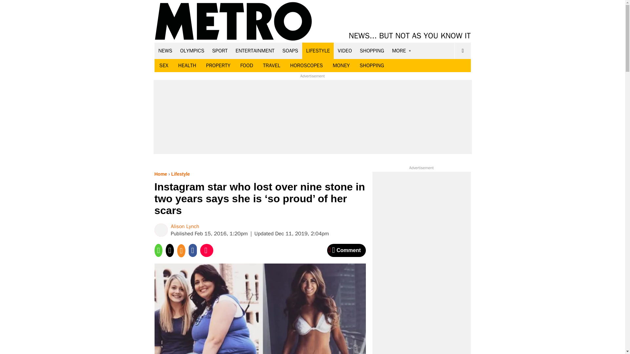  What do you see at coordinates (290, 50) in the screenshot?
I see `SOAPS` at bounding box center [290, 50].